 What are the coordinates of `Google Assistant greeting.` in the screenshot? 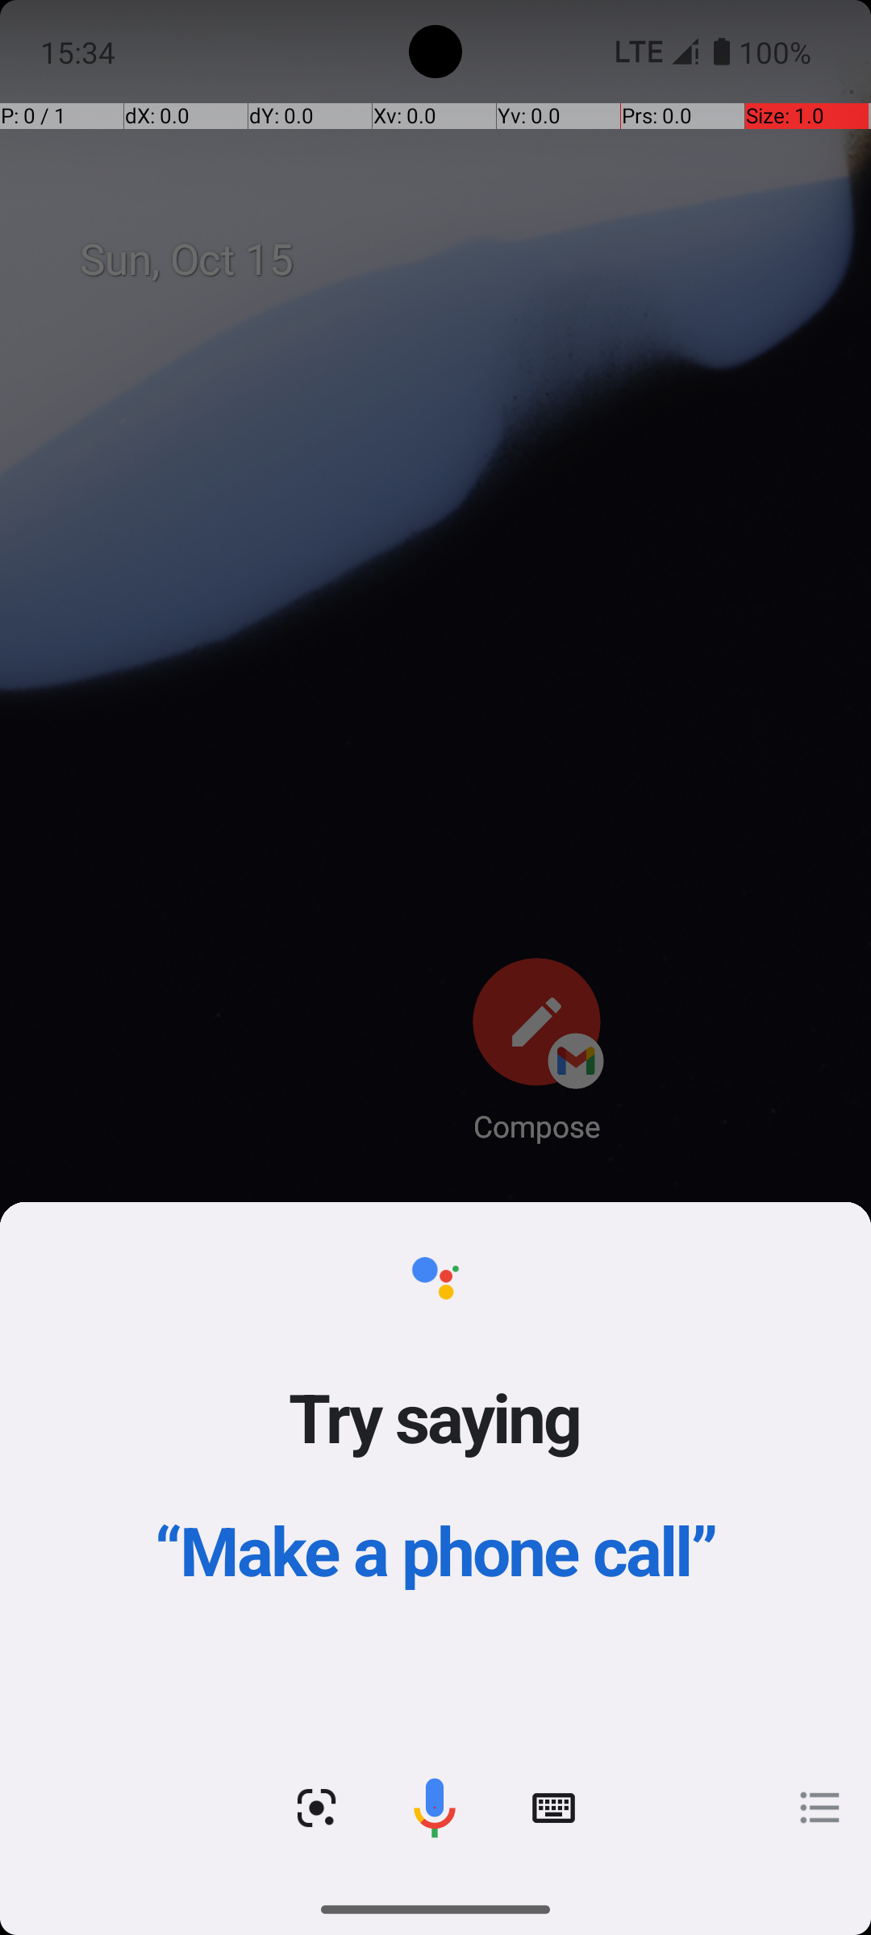 It's located at (435, 1543).